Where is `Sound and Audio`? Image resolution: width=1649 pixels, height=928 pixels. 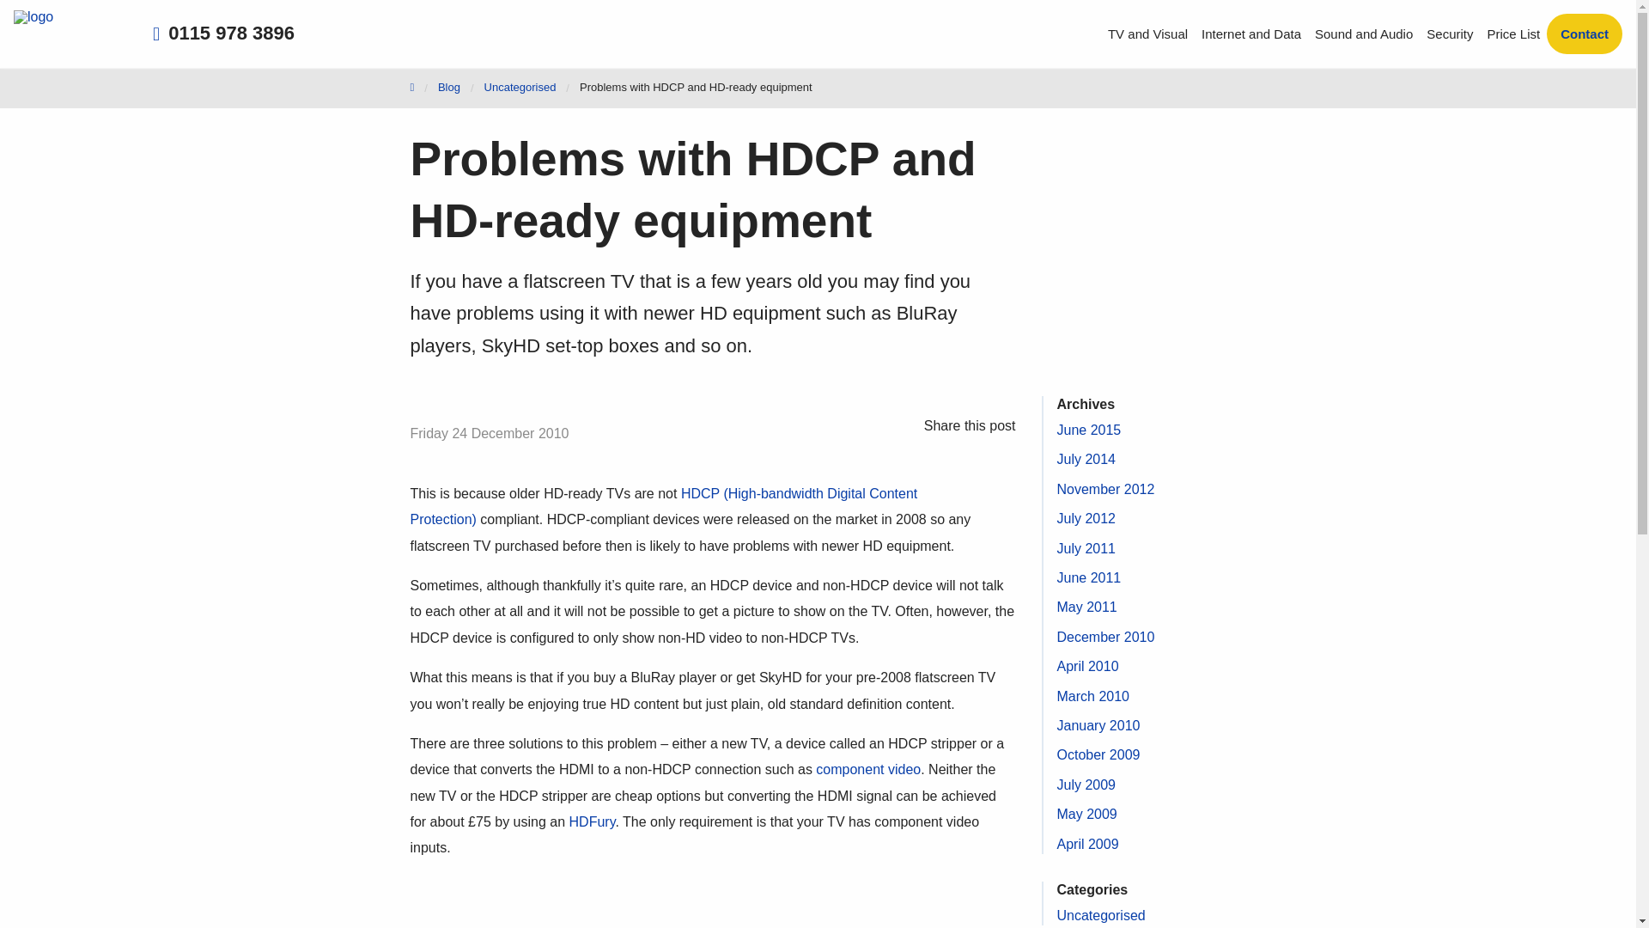
Sound and Audio is located at coordinates (1364, 34).